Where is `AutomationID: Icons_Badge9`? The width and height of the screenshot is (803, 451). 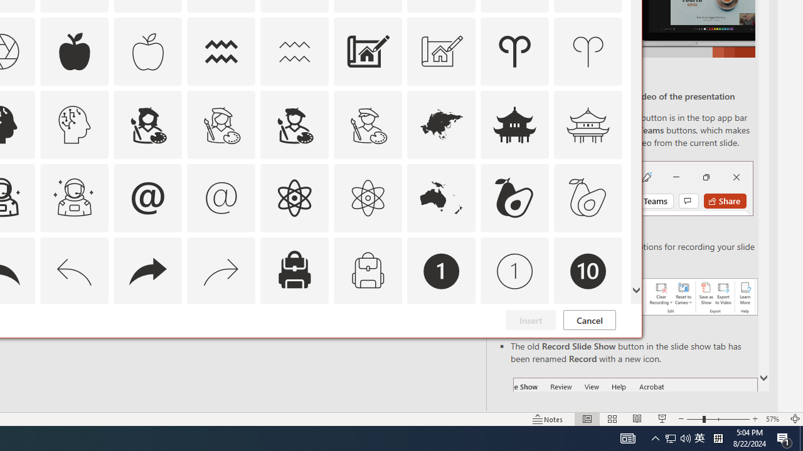 AutomationID: Icons_Badge9 is located at coordinates (514, 345).